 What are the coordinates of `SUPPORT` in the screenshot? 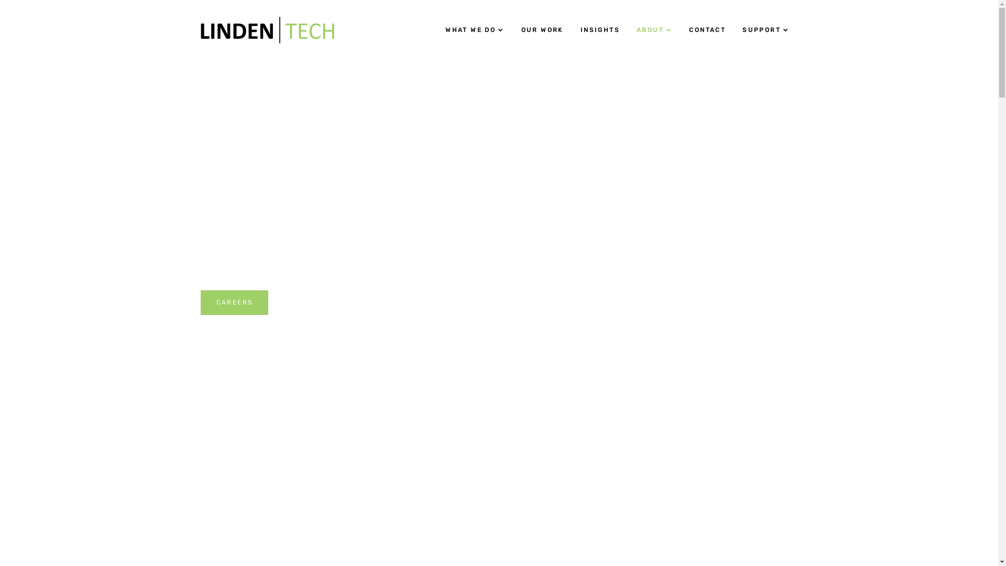 It's located at (766, 30).